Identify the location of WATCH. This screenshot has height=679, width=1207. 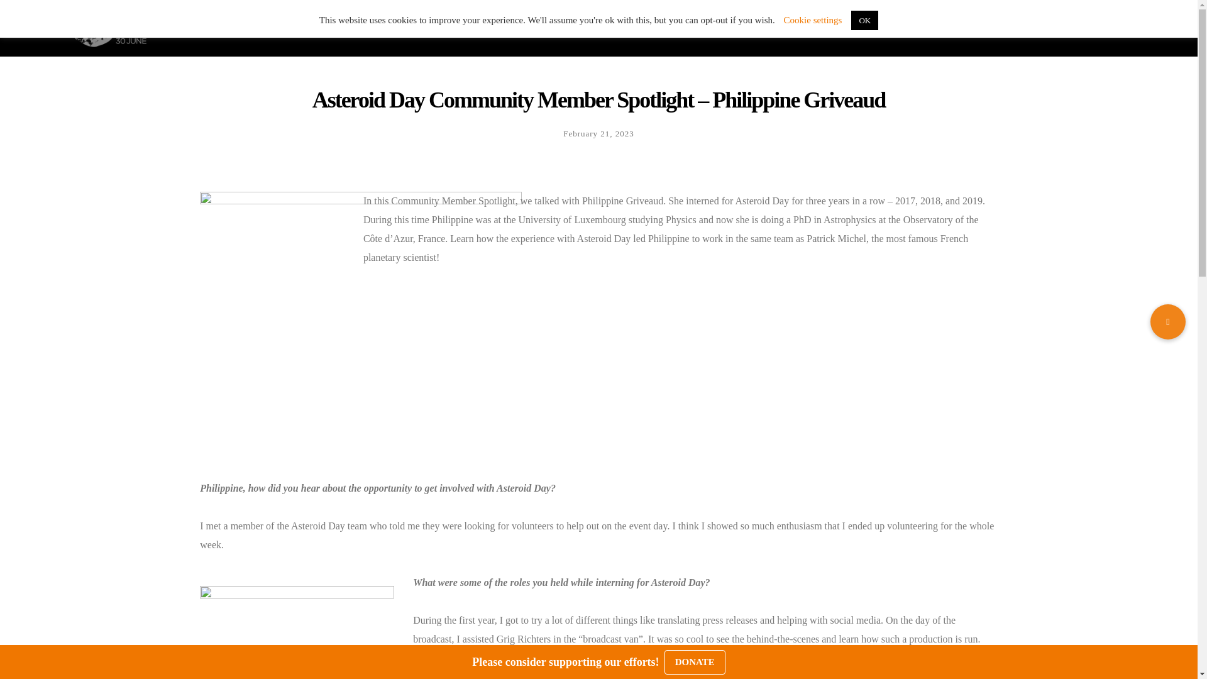
(461, 28).